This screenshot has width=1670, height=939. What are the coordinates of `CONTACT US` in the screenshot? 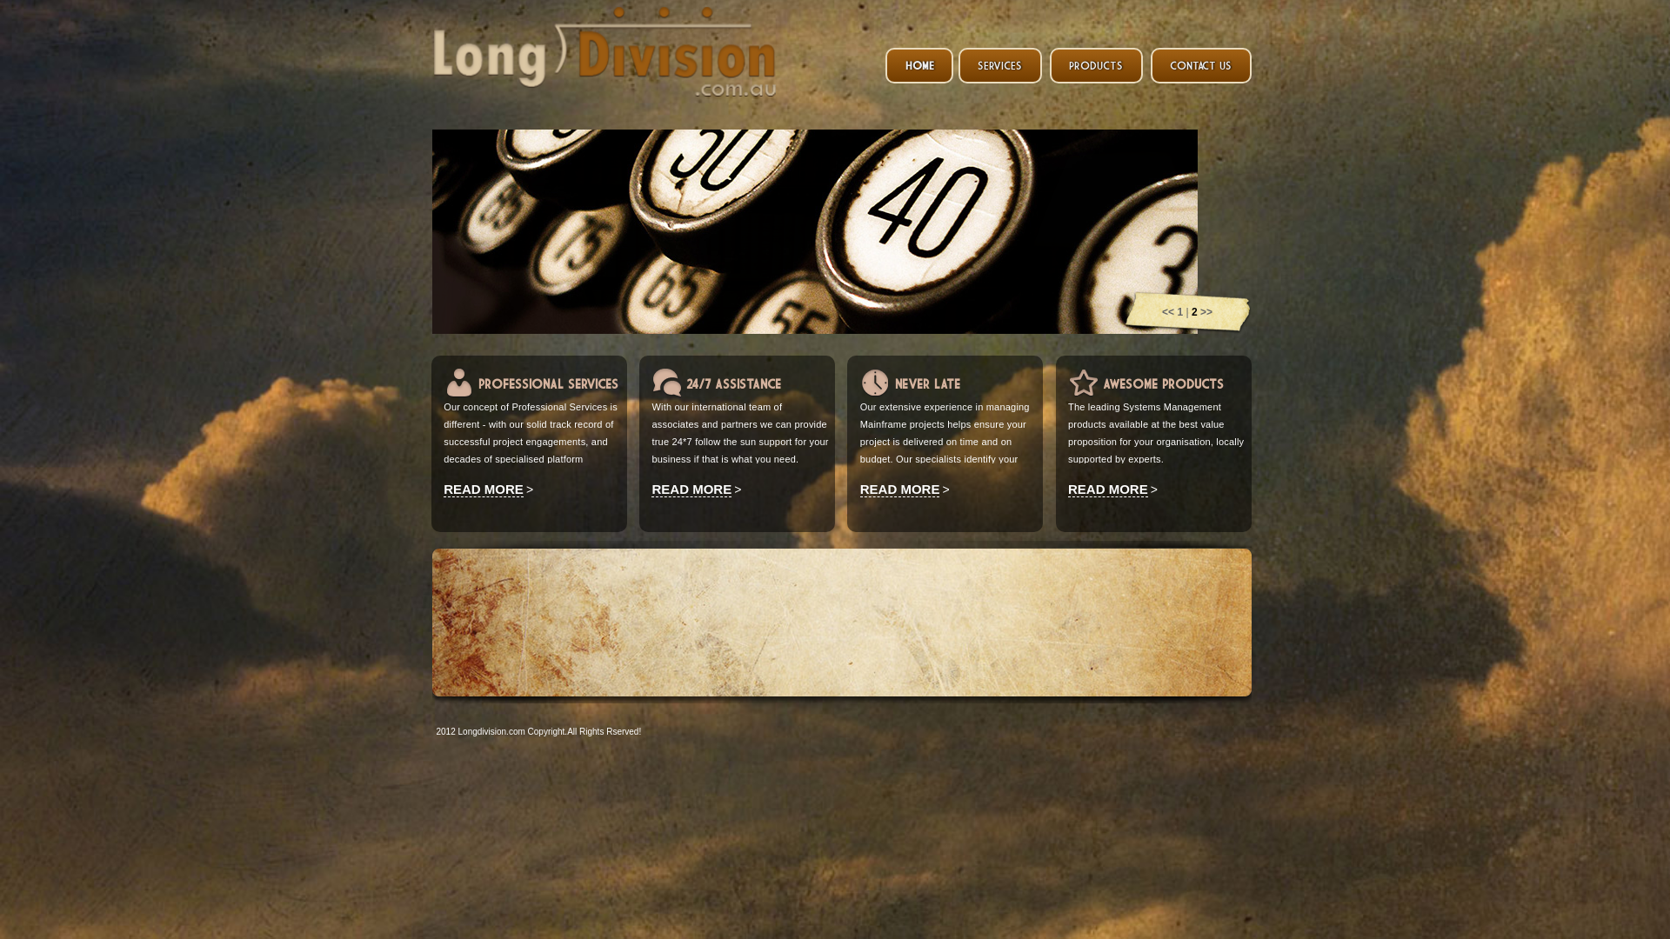 It's located at (1200, 65).